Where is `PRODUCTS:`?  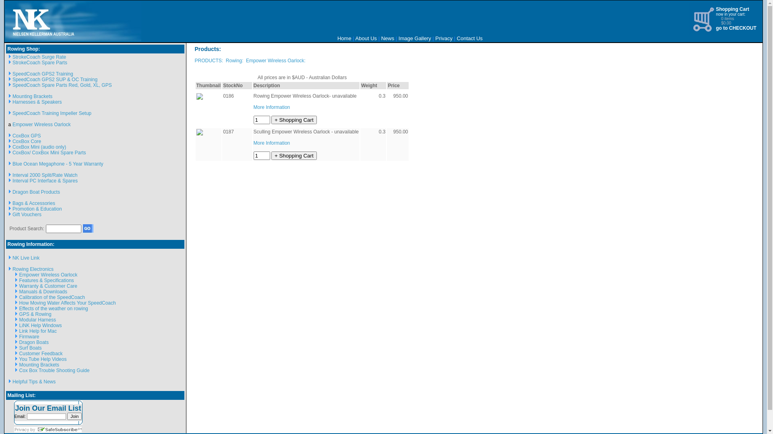
PRODUCTS: is located at coordinates (209, 61).